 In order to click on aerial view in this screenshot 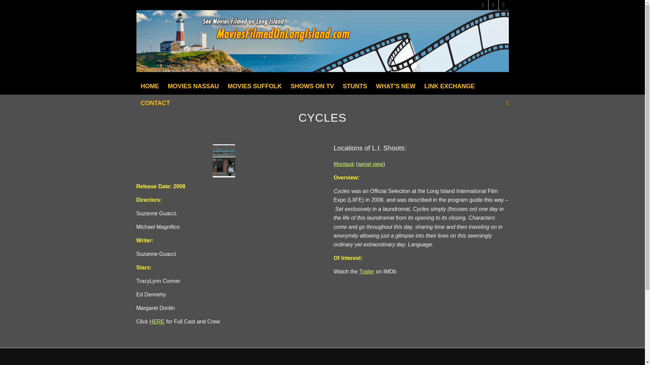, I will do `click(370, 164)`.